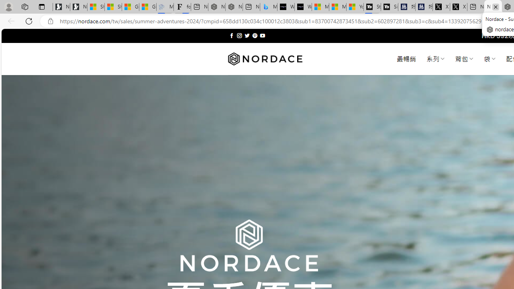  Describe the element at coordinates (372, 7) in the screenshot. I see `Streaming Coverage | T3` at that location.